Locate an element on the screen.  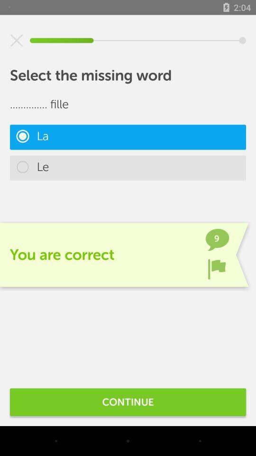
tap the item above the le icon is located at coordinates (128, 137).